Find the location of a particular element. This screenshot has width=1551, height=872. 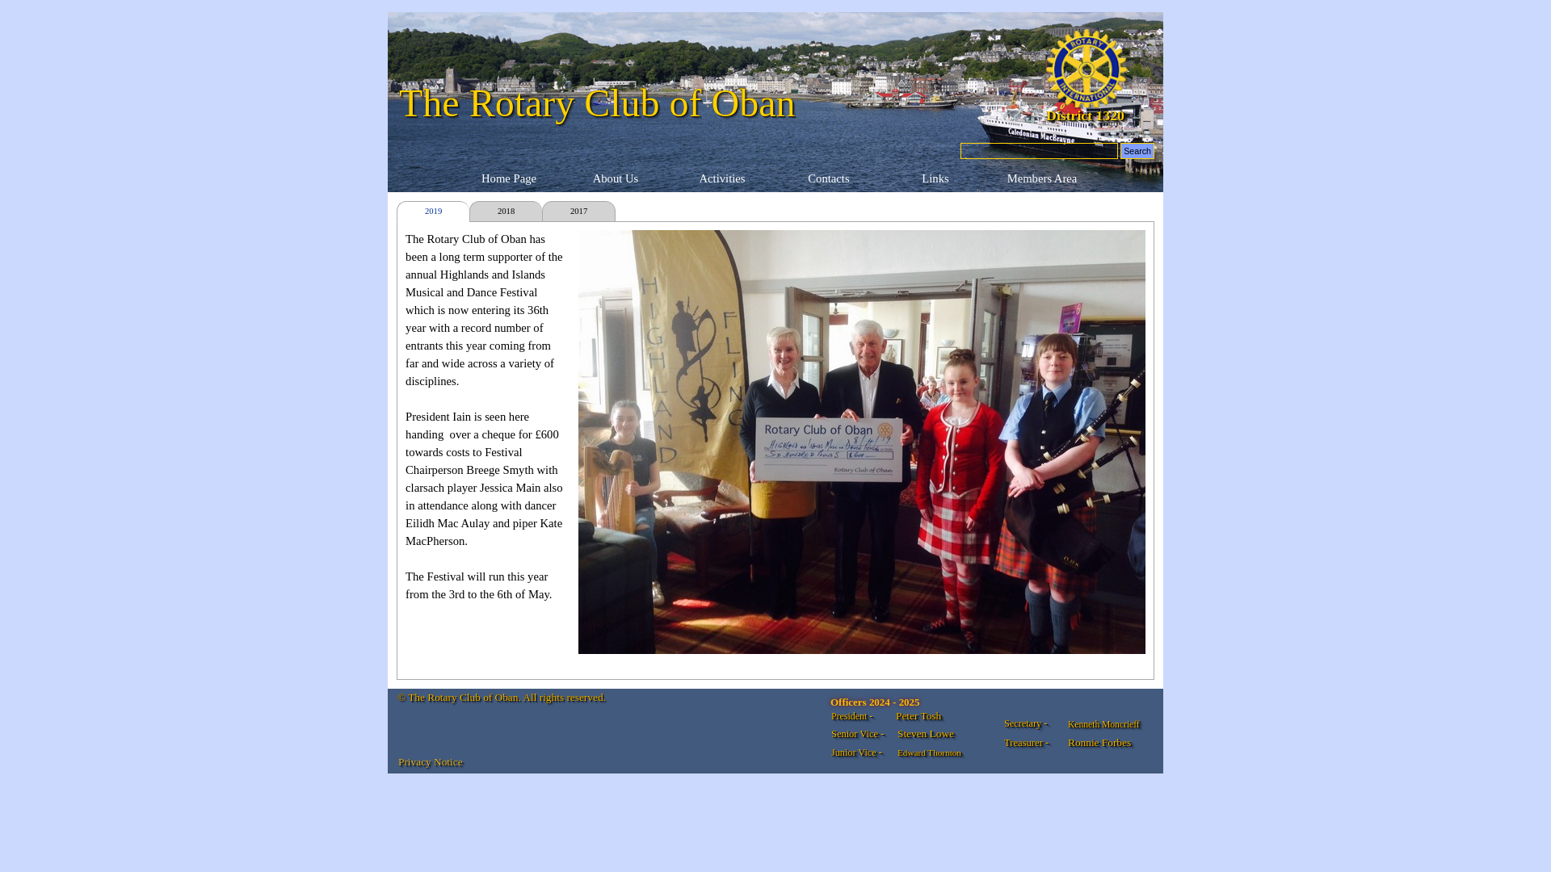

2017 is located at coordinates (578, 212).